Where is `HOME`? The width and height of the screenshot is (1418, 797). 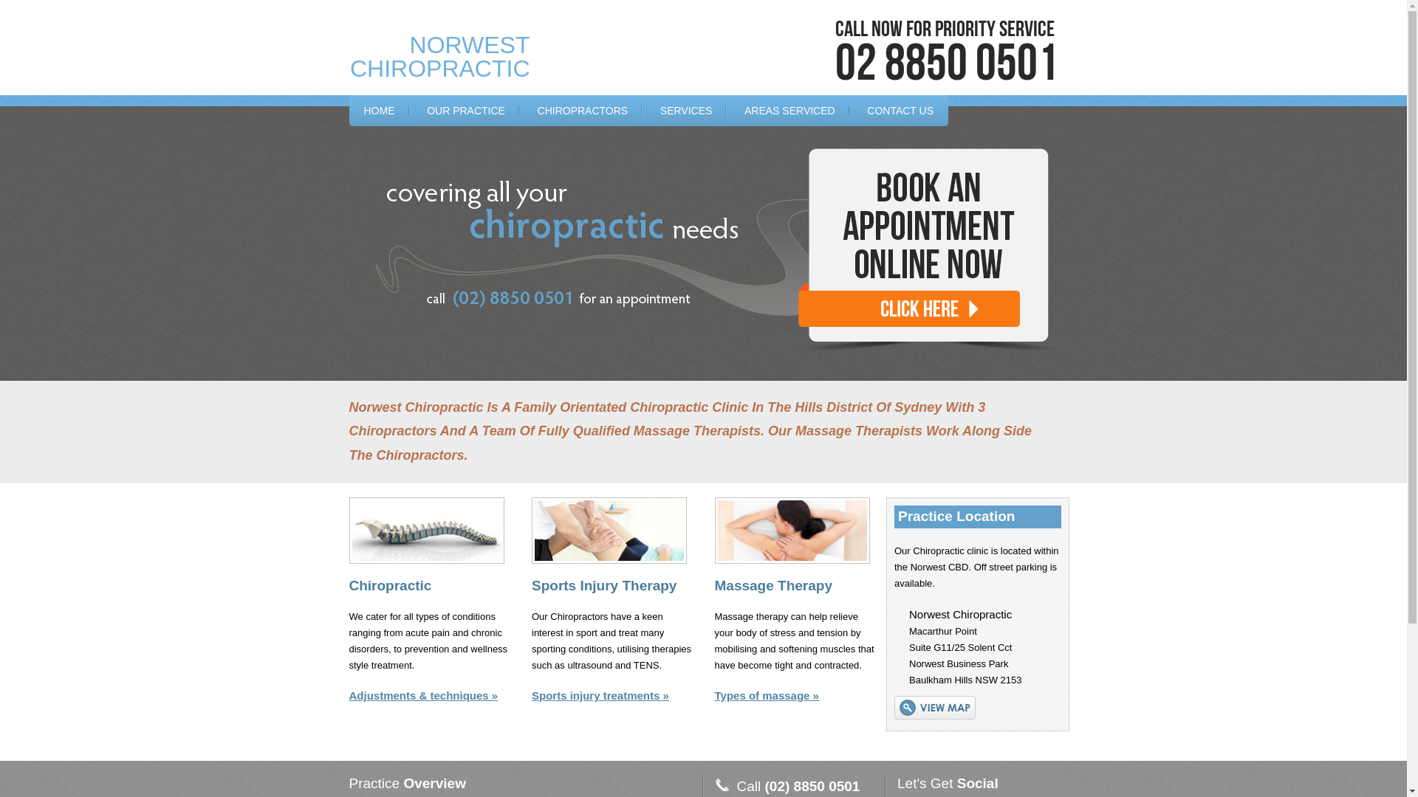 HOME is located at coordinates (379, 111).